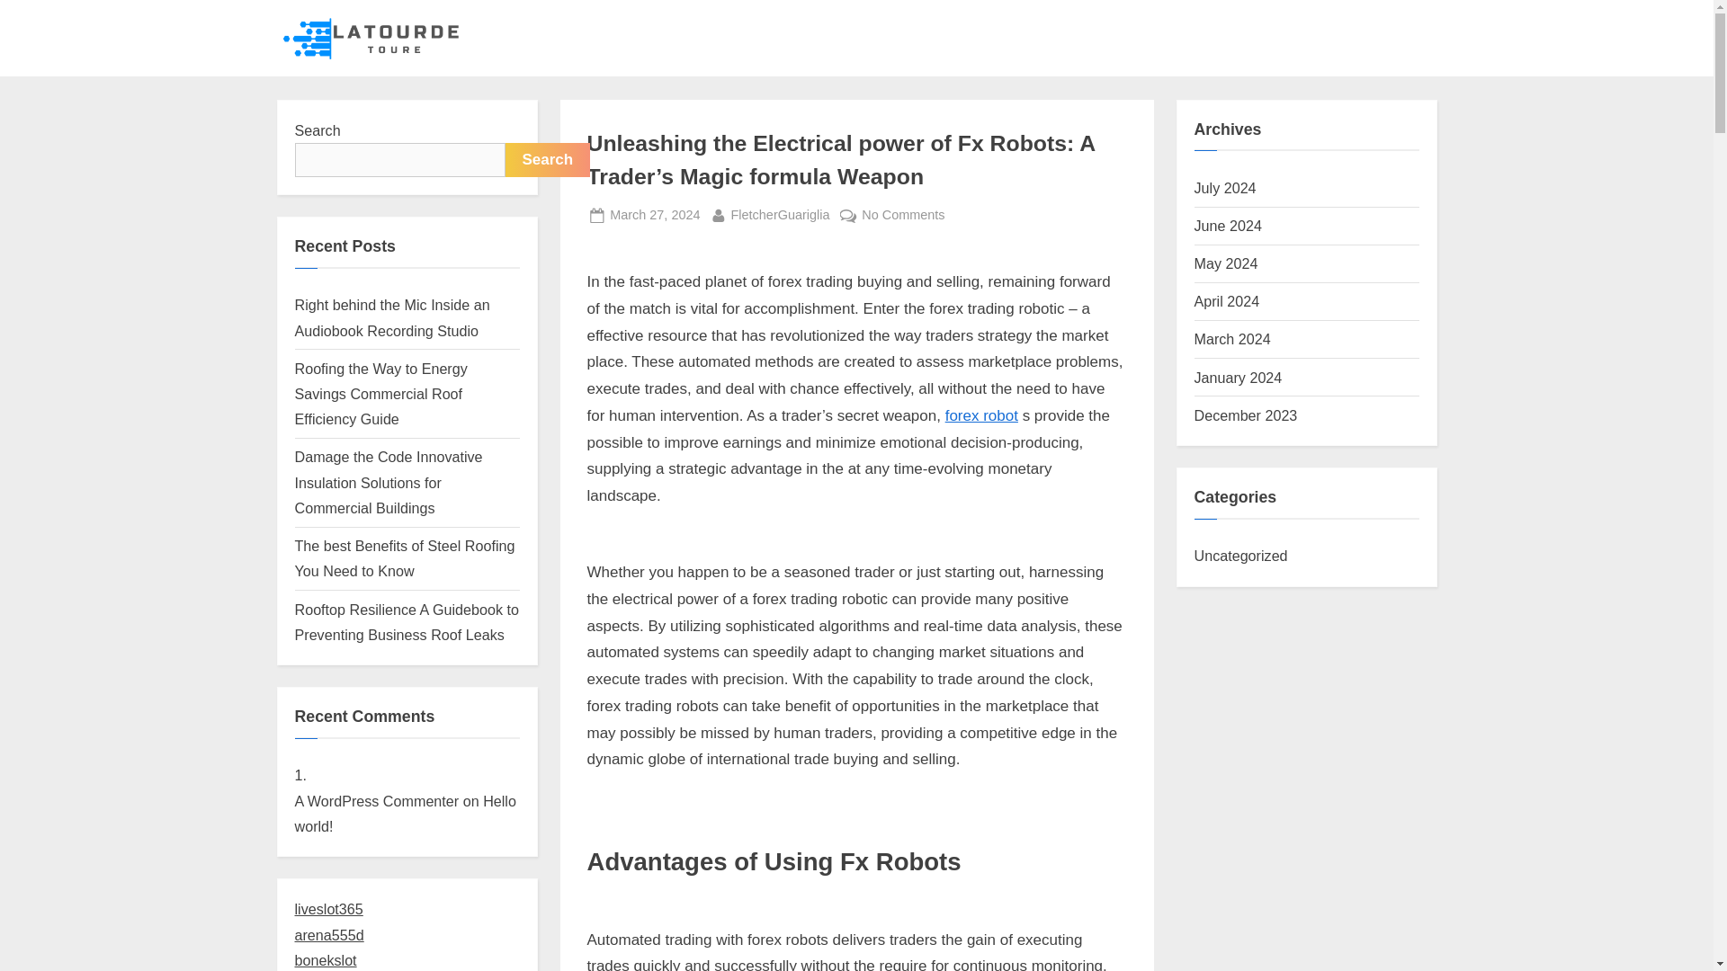  I want to click on arena555d, so click(329, 935).